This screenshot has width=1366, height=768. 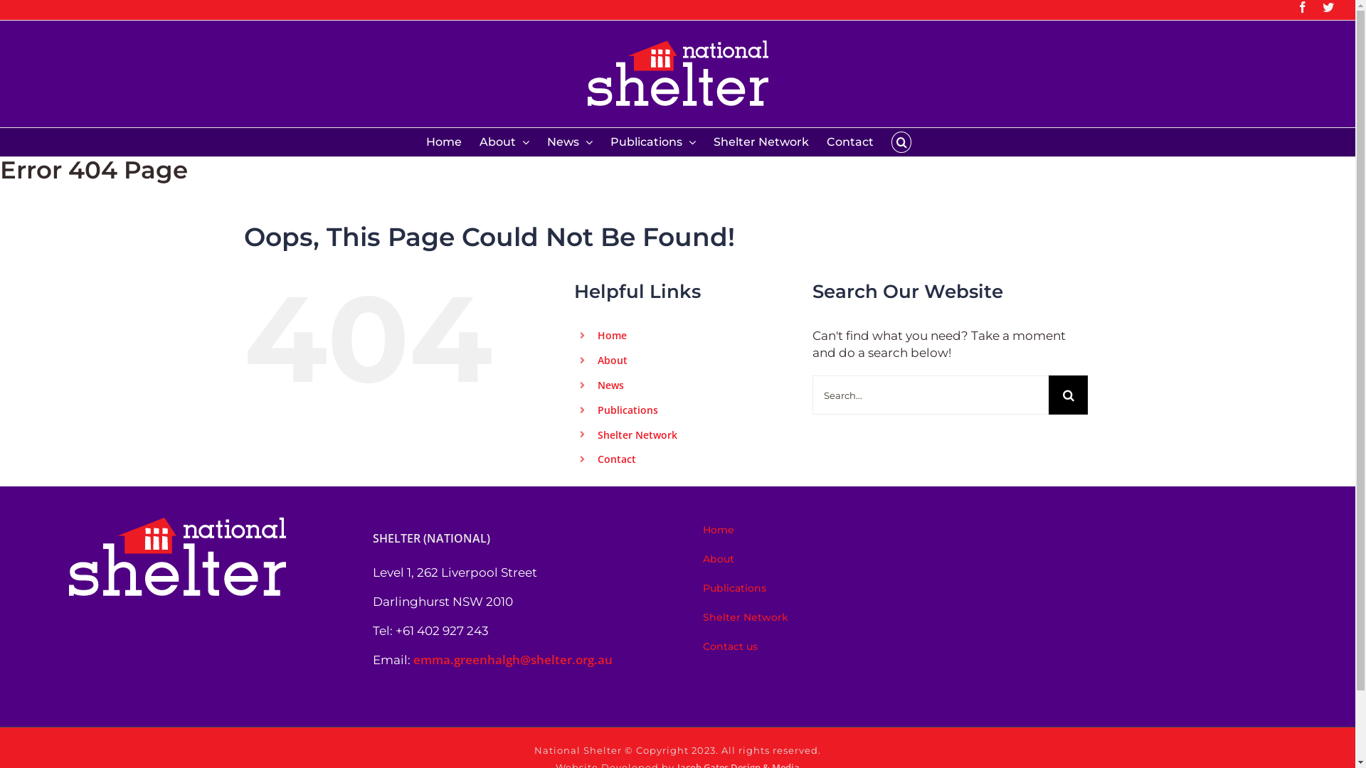 I want to click on emma.greenhalgh@shelter.org.au, so click(x=513, y=660).